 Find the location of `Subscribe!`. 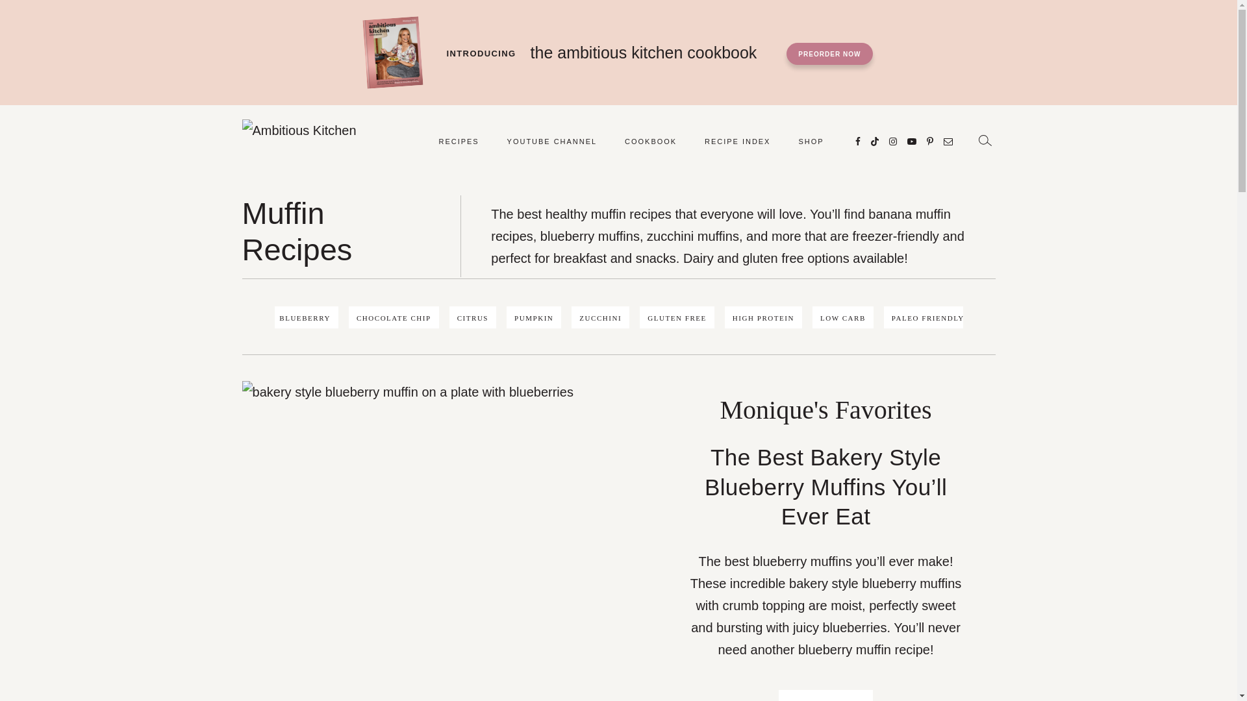

Subscribe! is located at coordinates (911, 141).